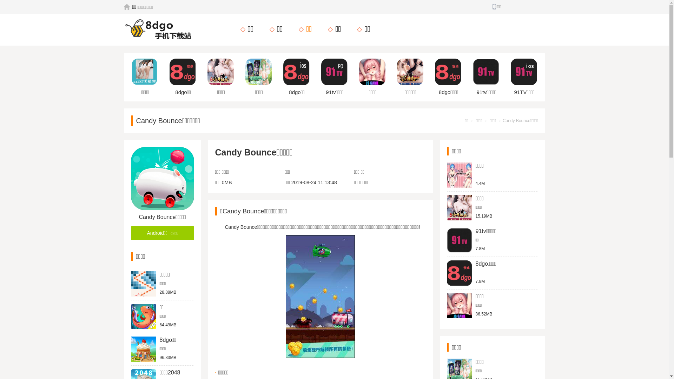  What do you see at coordinates (227, 182) in the screenshot?
I see `0MB` at bounding box center [227, 182].